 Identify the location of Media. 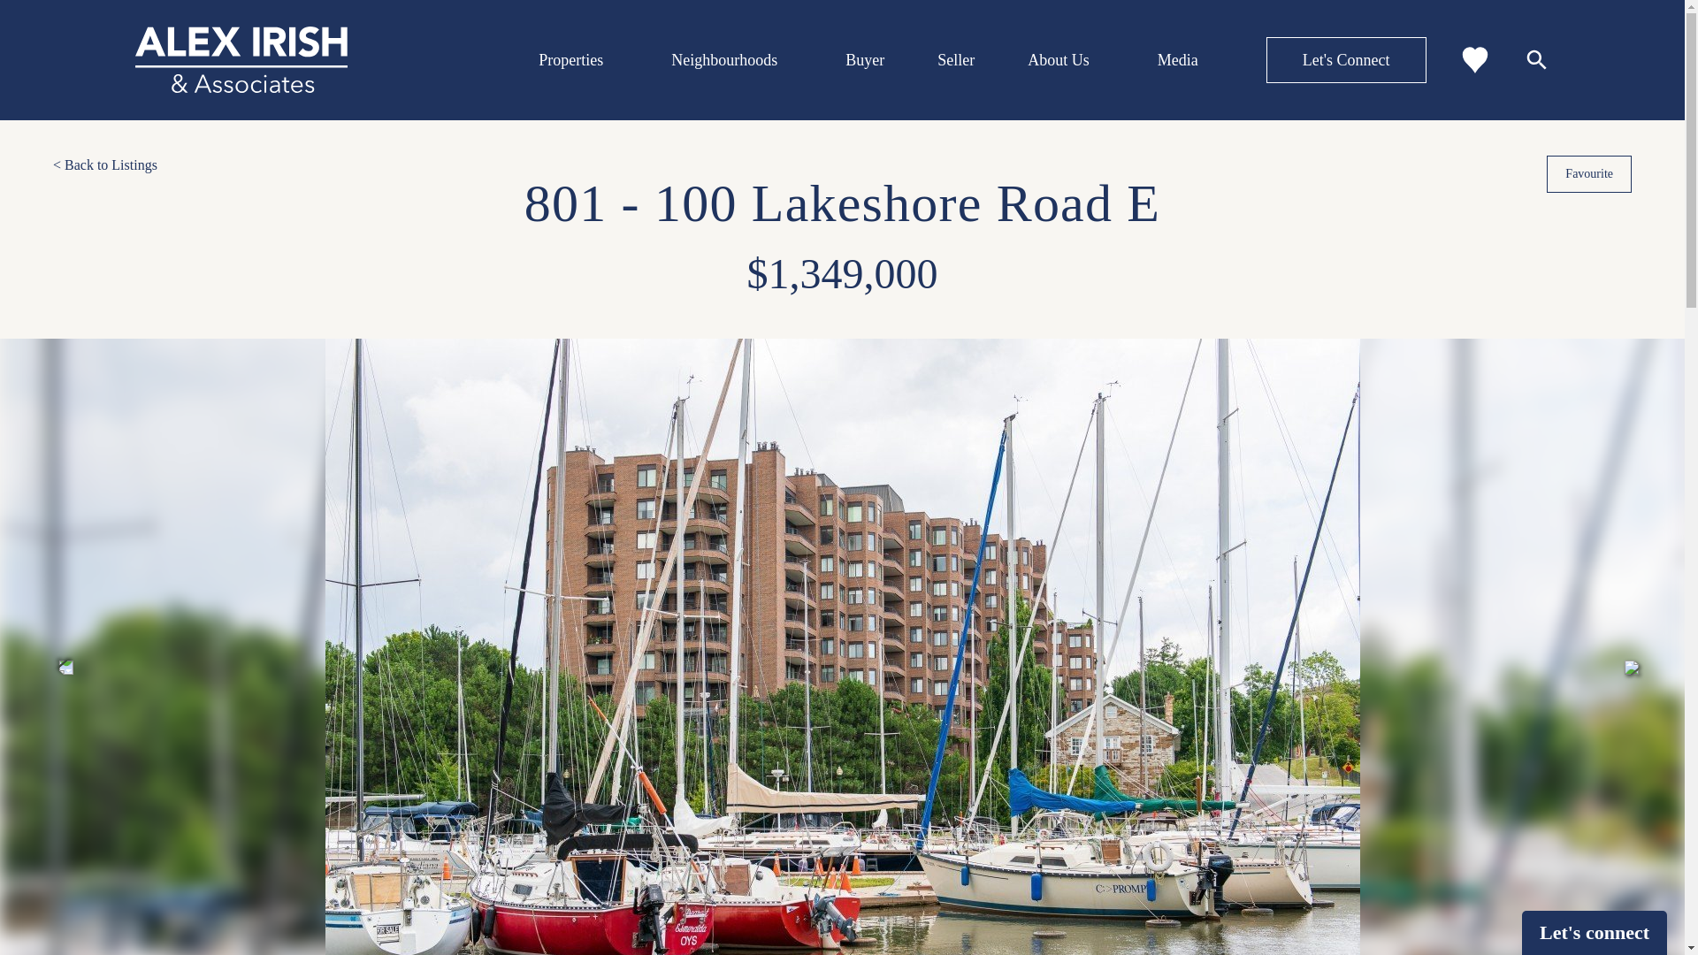
(1178, 60).